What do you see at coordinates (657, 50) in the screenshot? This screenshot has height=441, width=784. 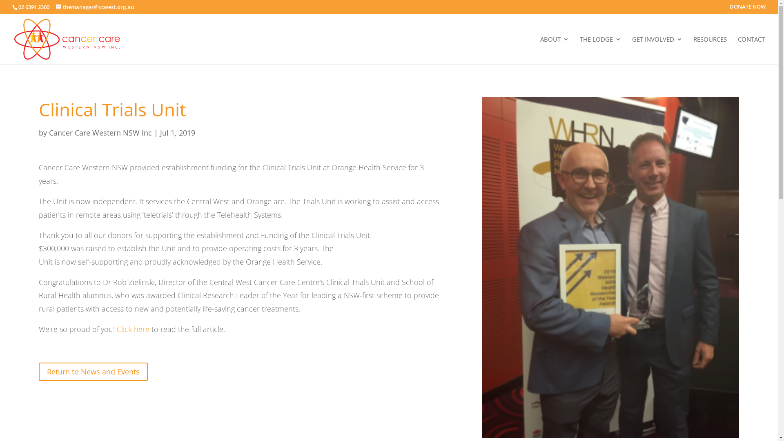 I see `GET INVOLVED` at bounding box center [657, 50].